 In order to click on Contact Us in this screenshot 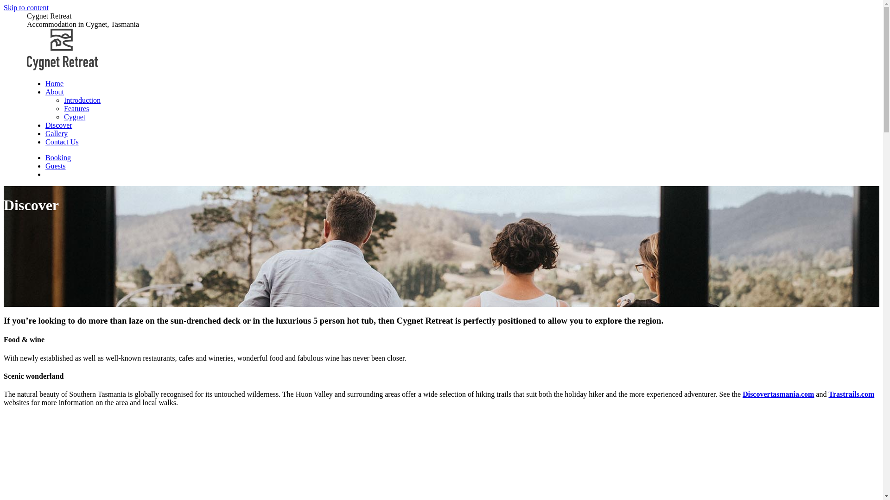, I will do `click(62, 142)`.